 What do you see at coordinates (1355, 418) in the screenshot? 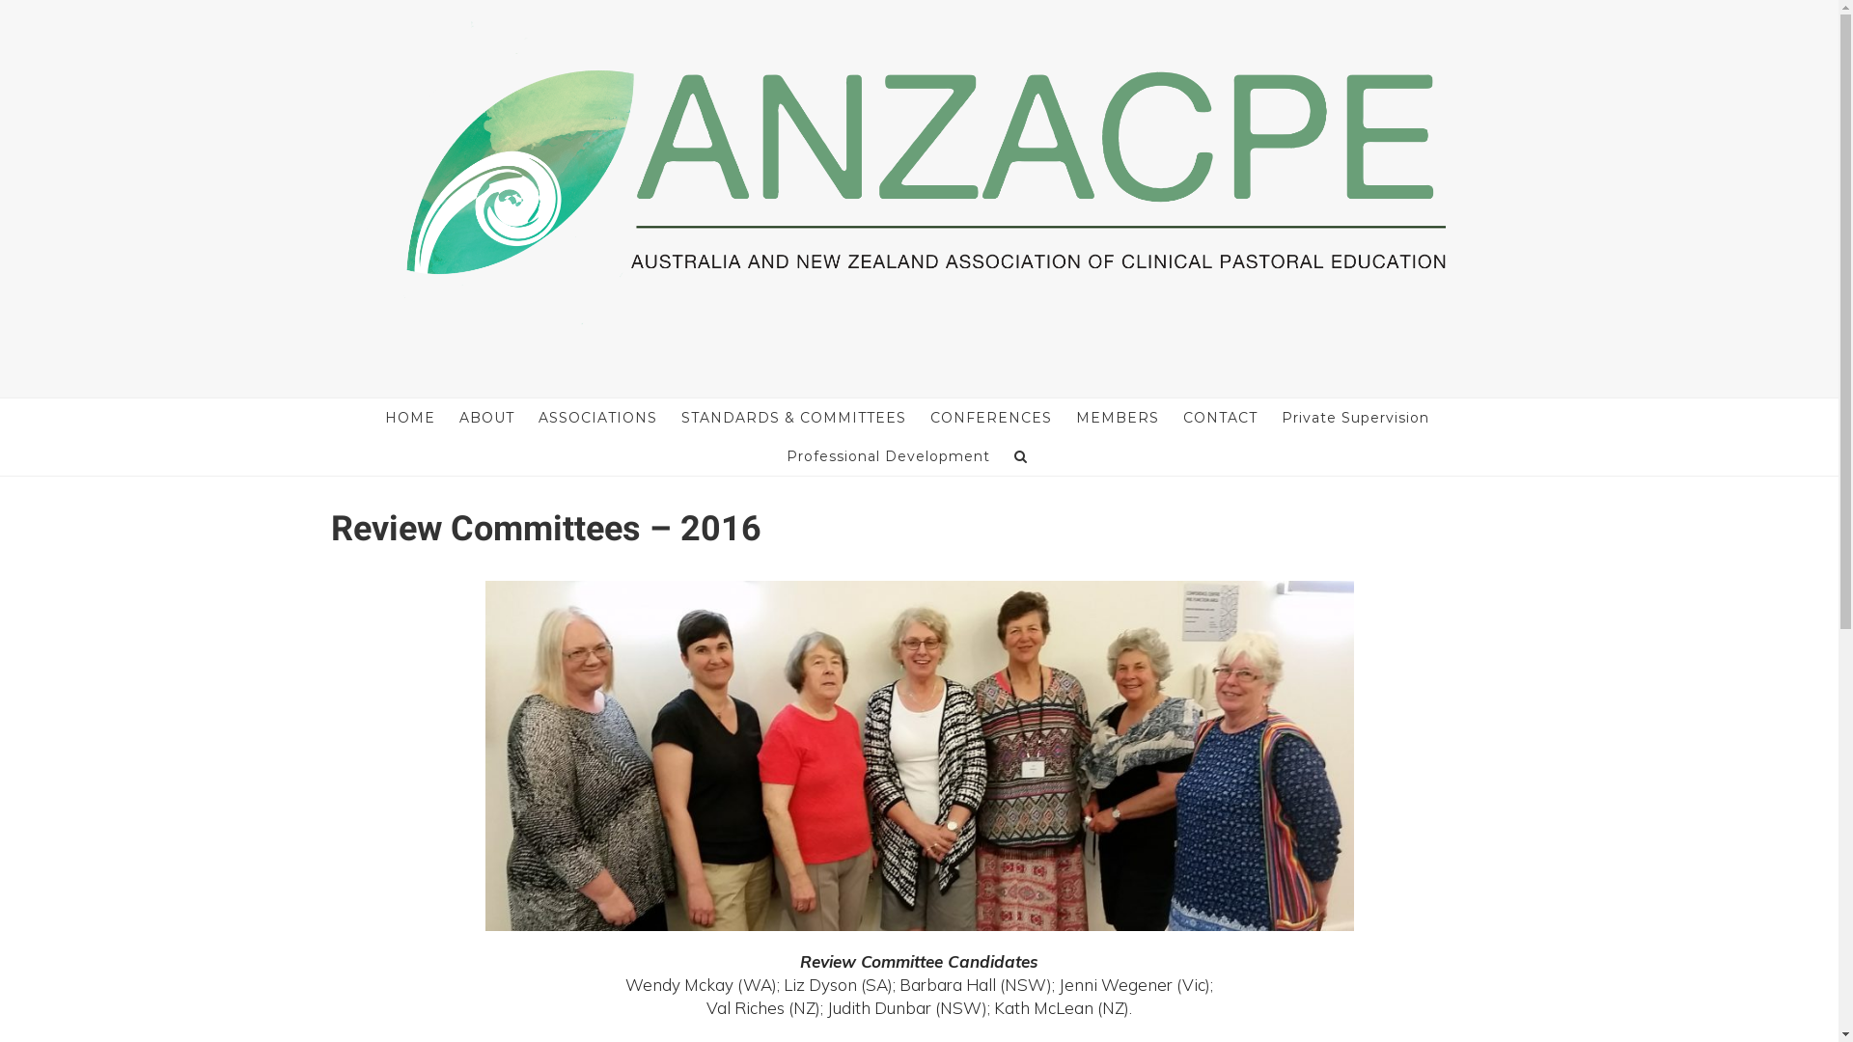
I see `Private Supervision` at bounding box center [1355, 418].